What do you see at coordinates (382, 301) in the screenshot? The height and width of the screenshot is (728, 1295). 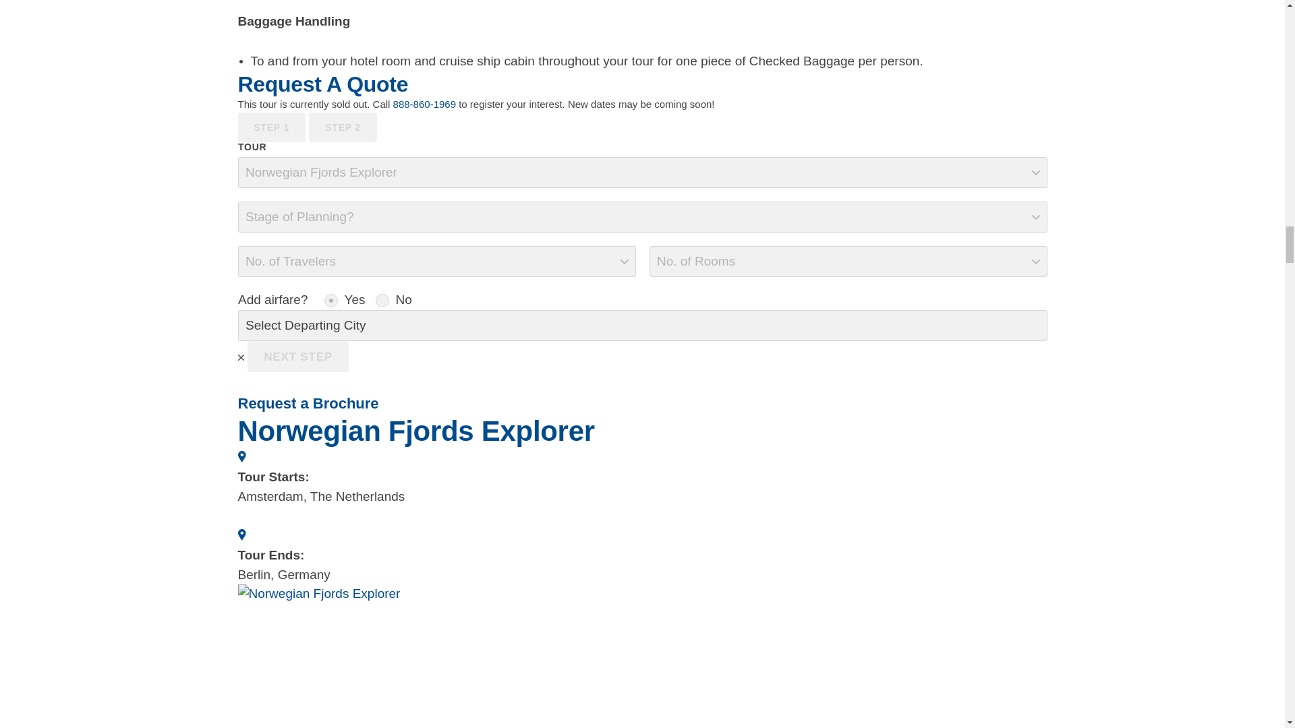 I see `No` at bounding box center [382, 301].